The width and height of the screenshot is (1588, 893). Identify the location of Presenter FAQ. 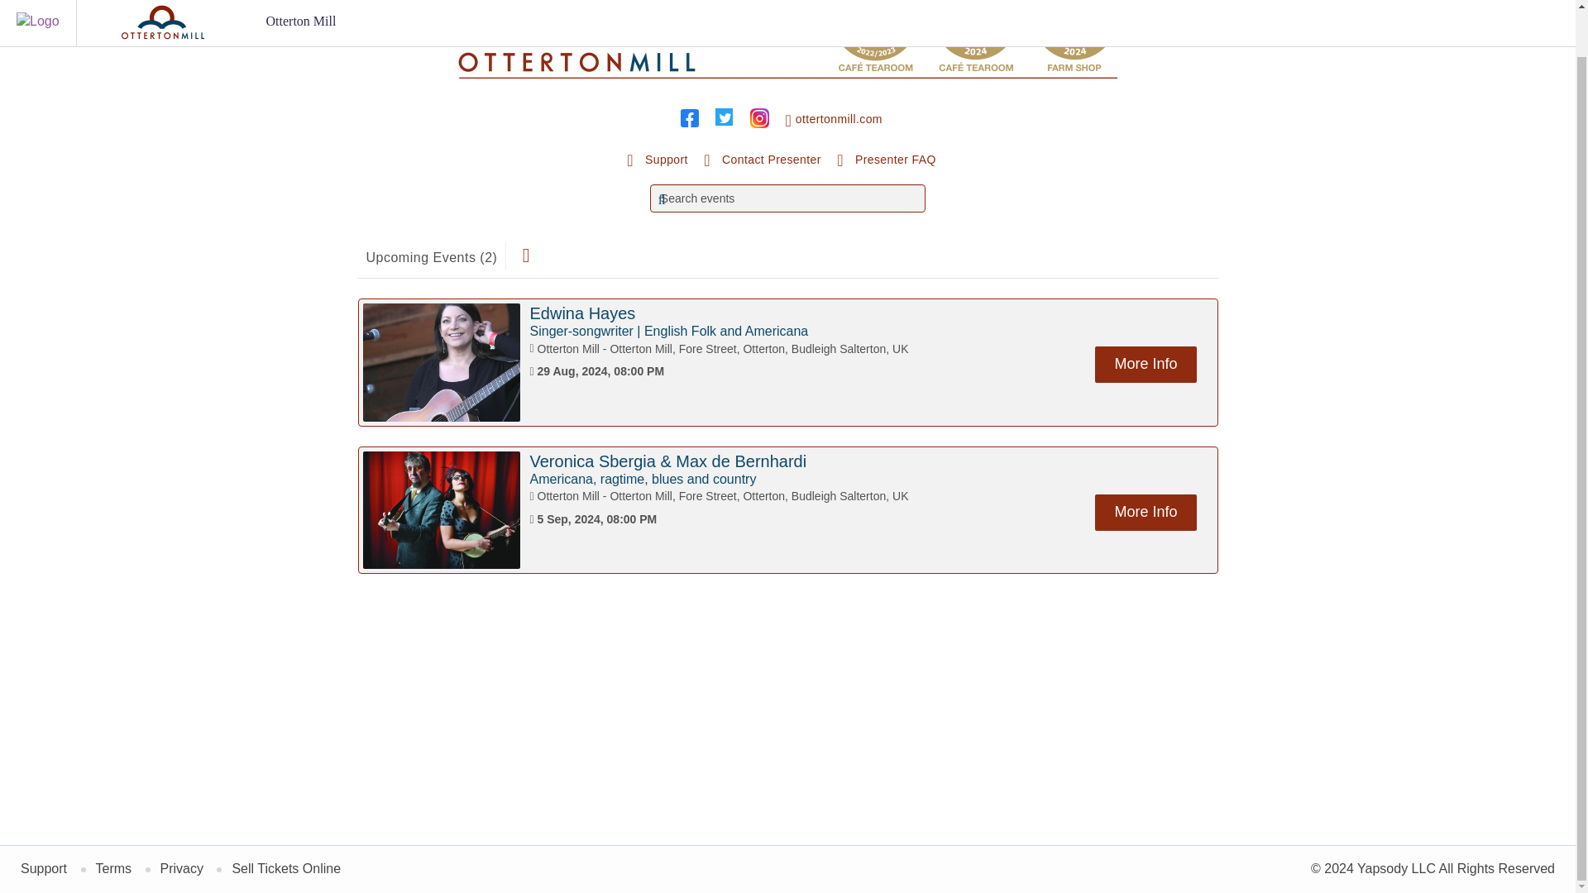
(887, 160).